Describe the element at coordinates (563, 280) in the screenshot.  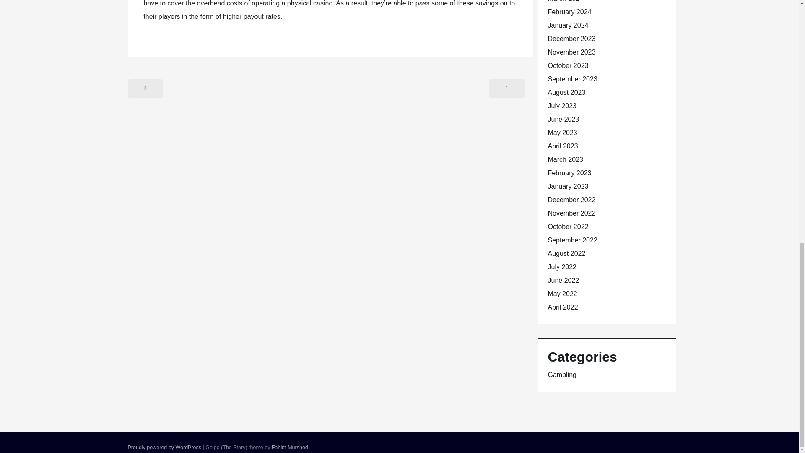
I see `June 2022` at that location.